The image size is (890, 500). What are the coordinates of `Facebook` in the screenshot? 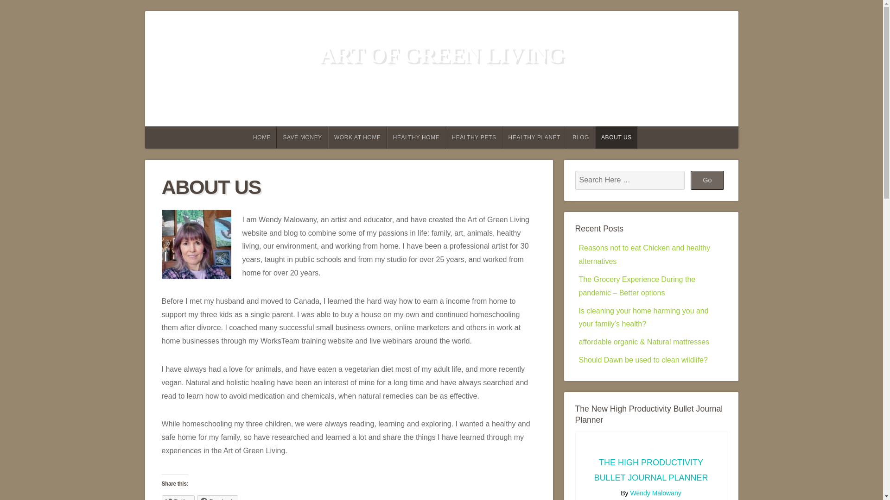 It's located at (217, 498).